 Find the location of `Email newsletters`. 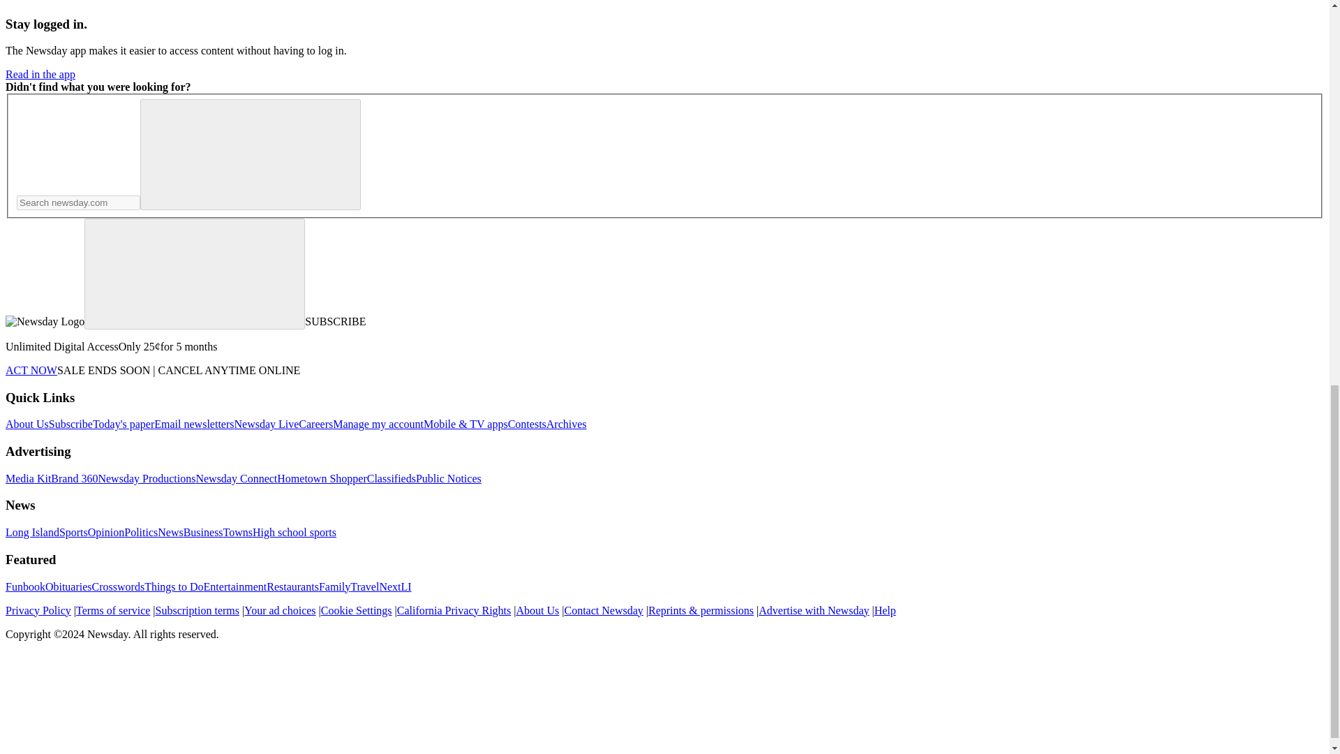

Email newsletters is located at coordinates (193, 424).